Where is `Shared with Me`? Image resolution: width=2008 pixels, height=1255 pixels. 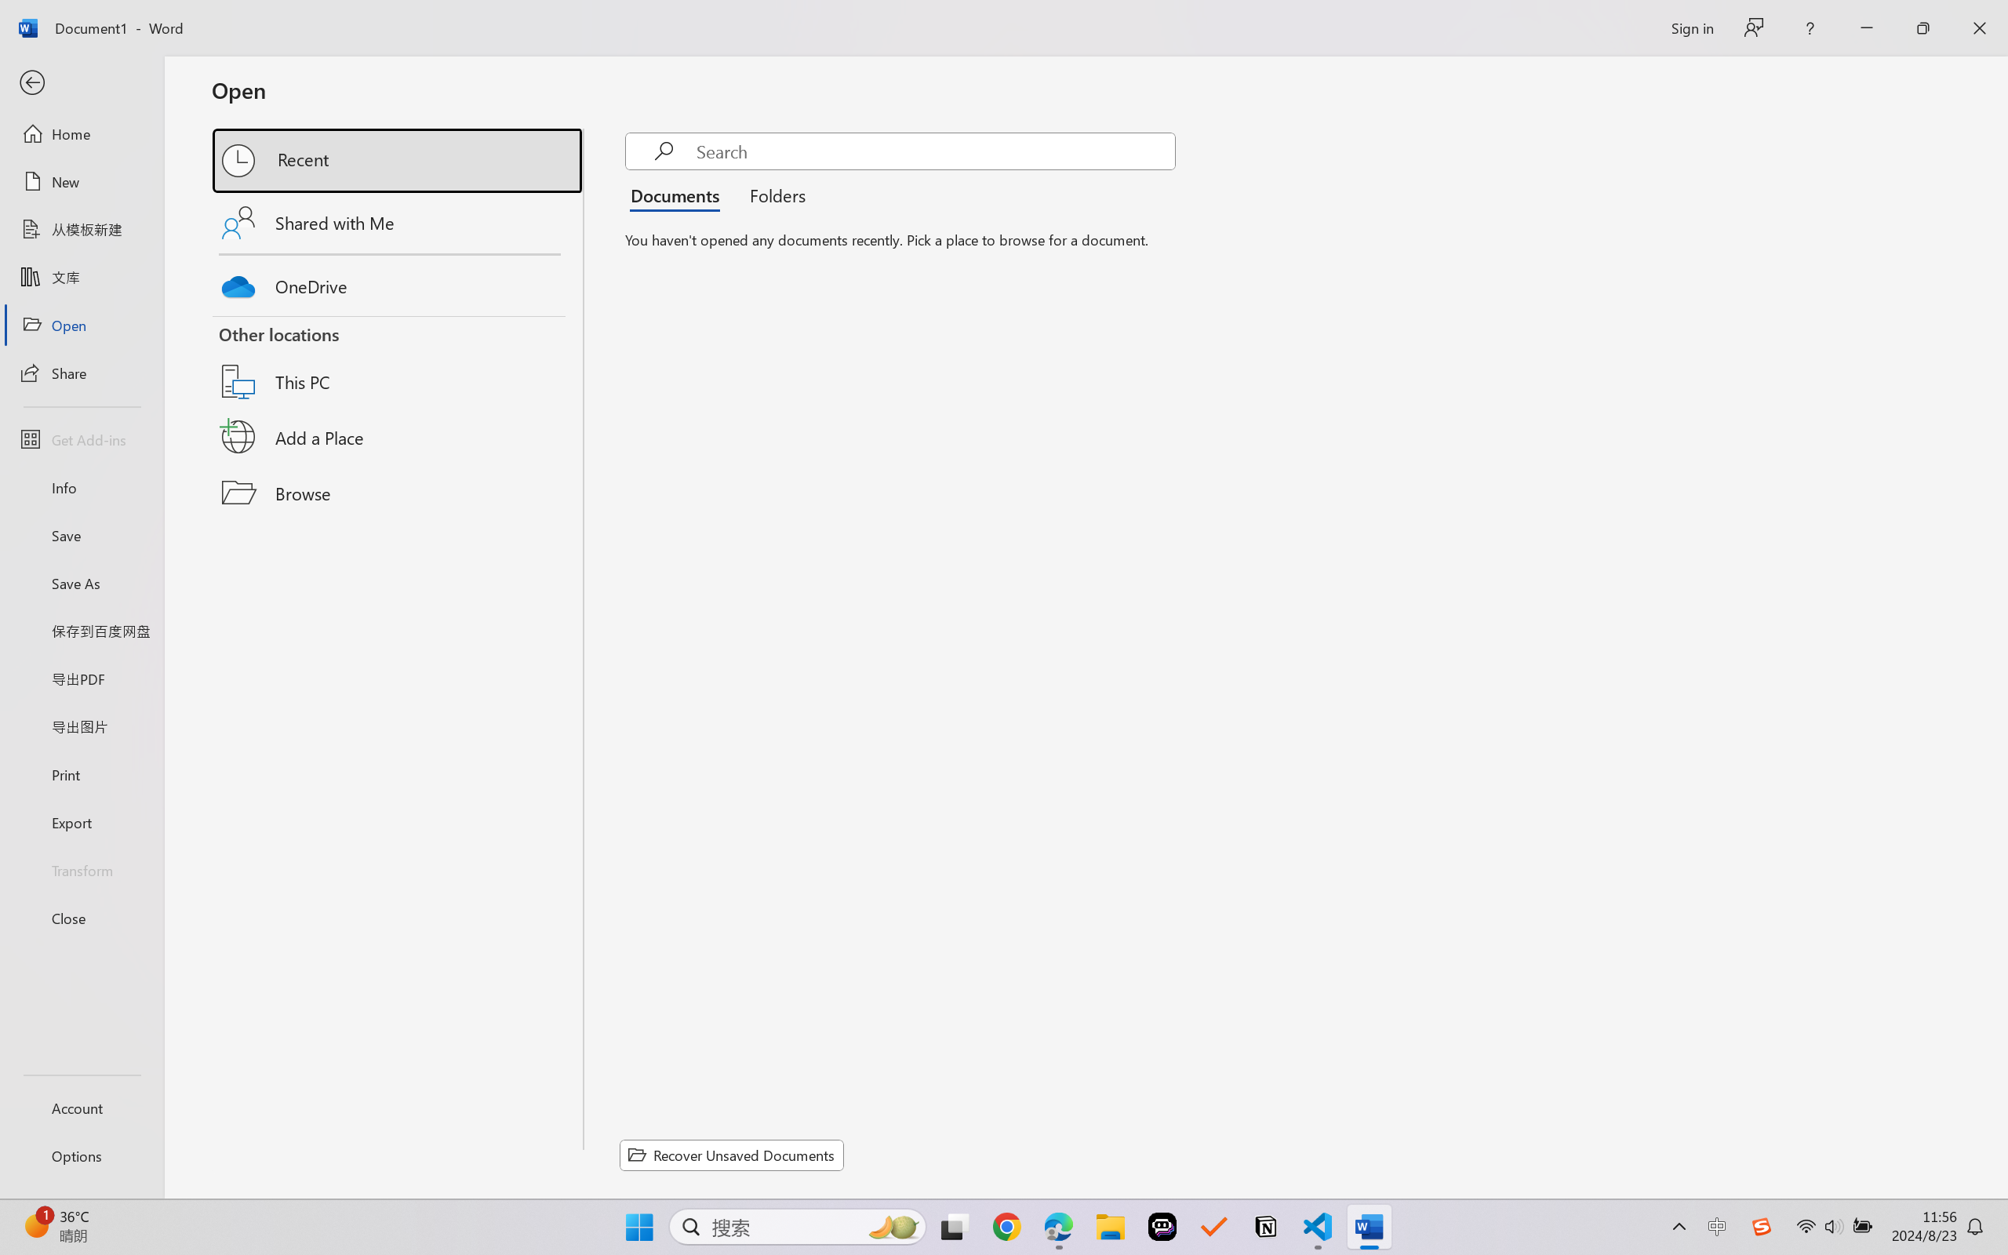 Shared with Me is located at coordinates (398, 223).